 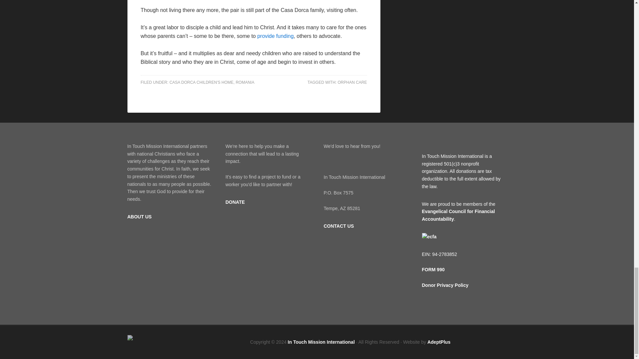 I want to click on DONATE, so click(x=235, y=202).